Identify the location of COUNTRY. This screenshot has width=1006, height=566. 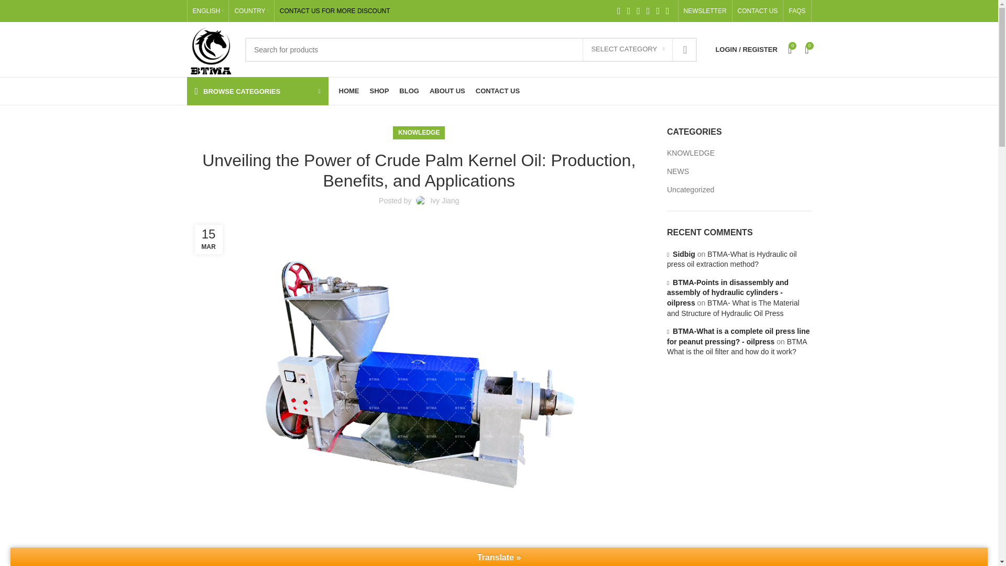
(251, 11).